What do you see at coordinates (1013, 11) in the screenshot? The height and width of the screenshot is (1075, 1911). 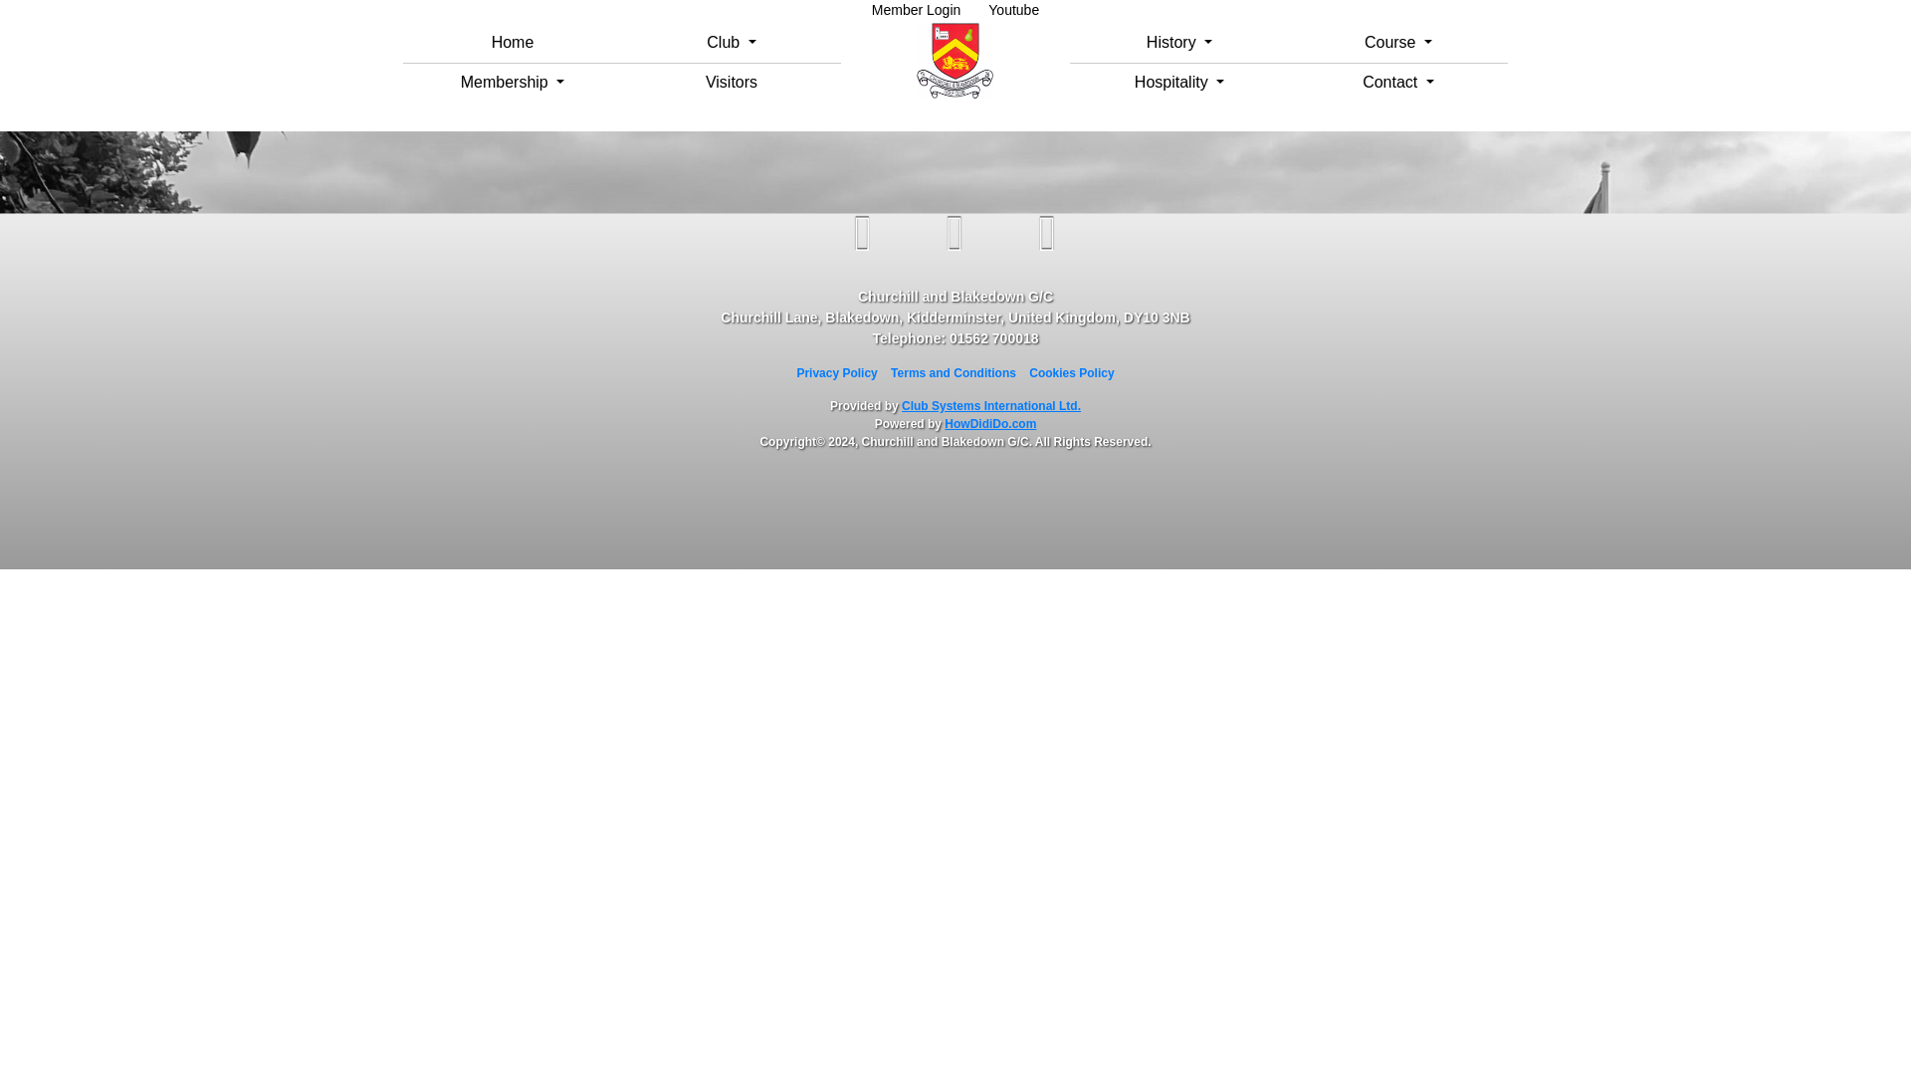 I see `Youtube` at bounding box center [1013, 11].